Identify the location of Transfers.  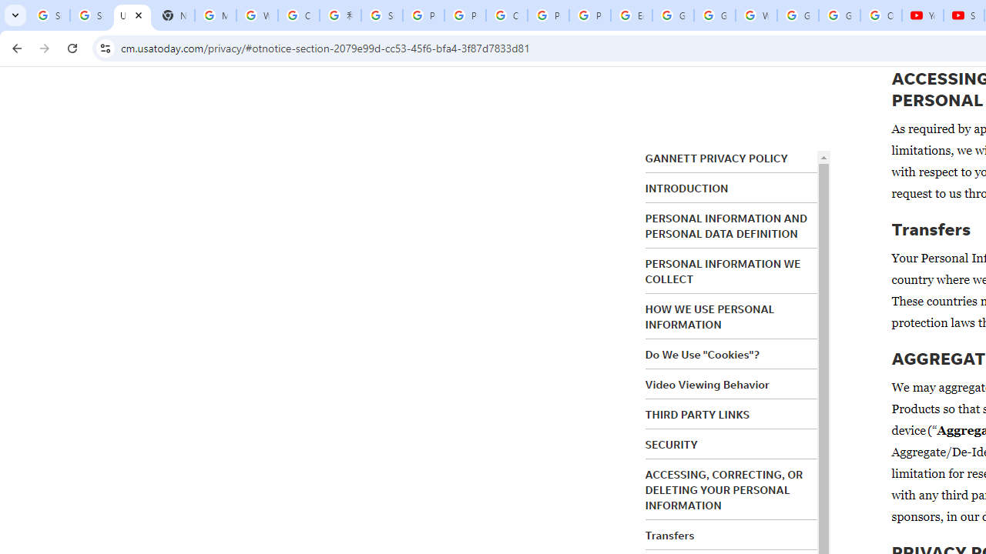
(670, 535).